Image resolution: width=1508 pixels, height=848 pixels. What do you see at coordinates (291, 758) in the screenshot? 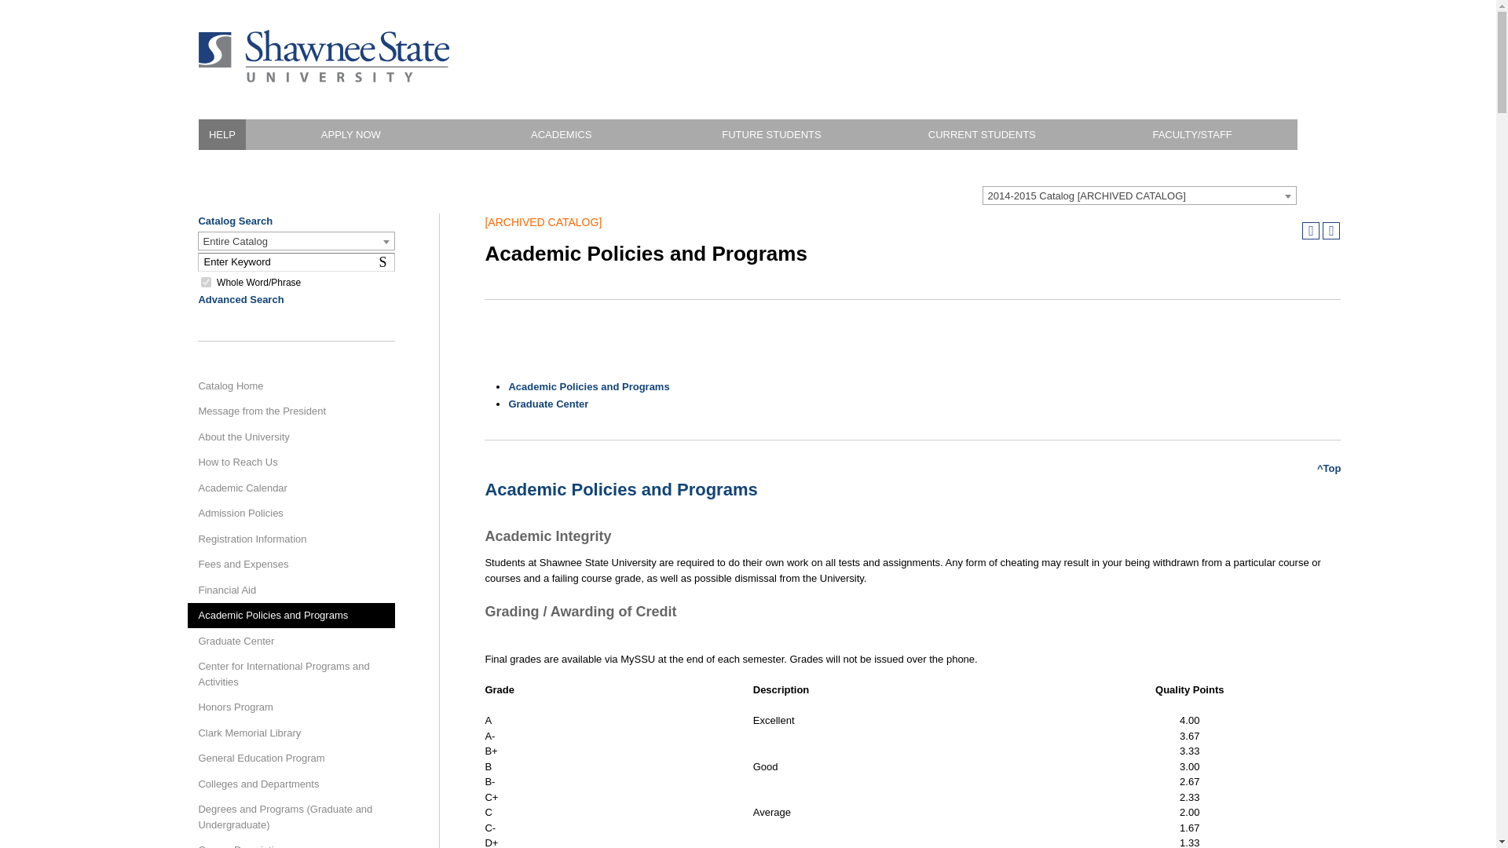
I see `General Education Program` at bounding box center [291, 758].